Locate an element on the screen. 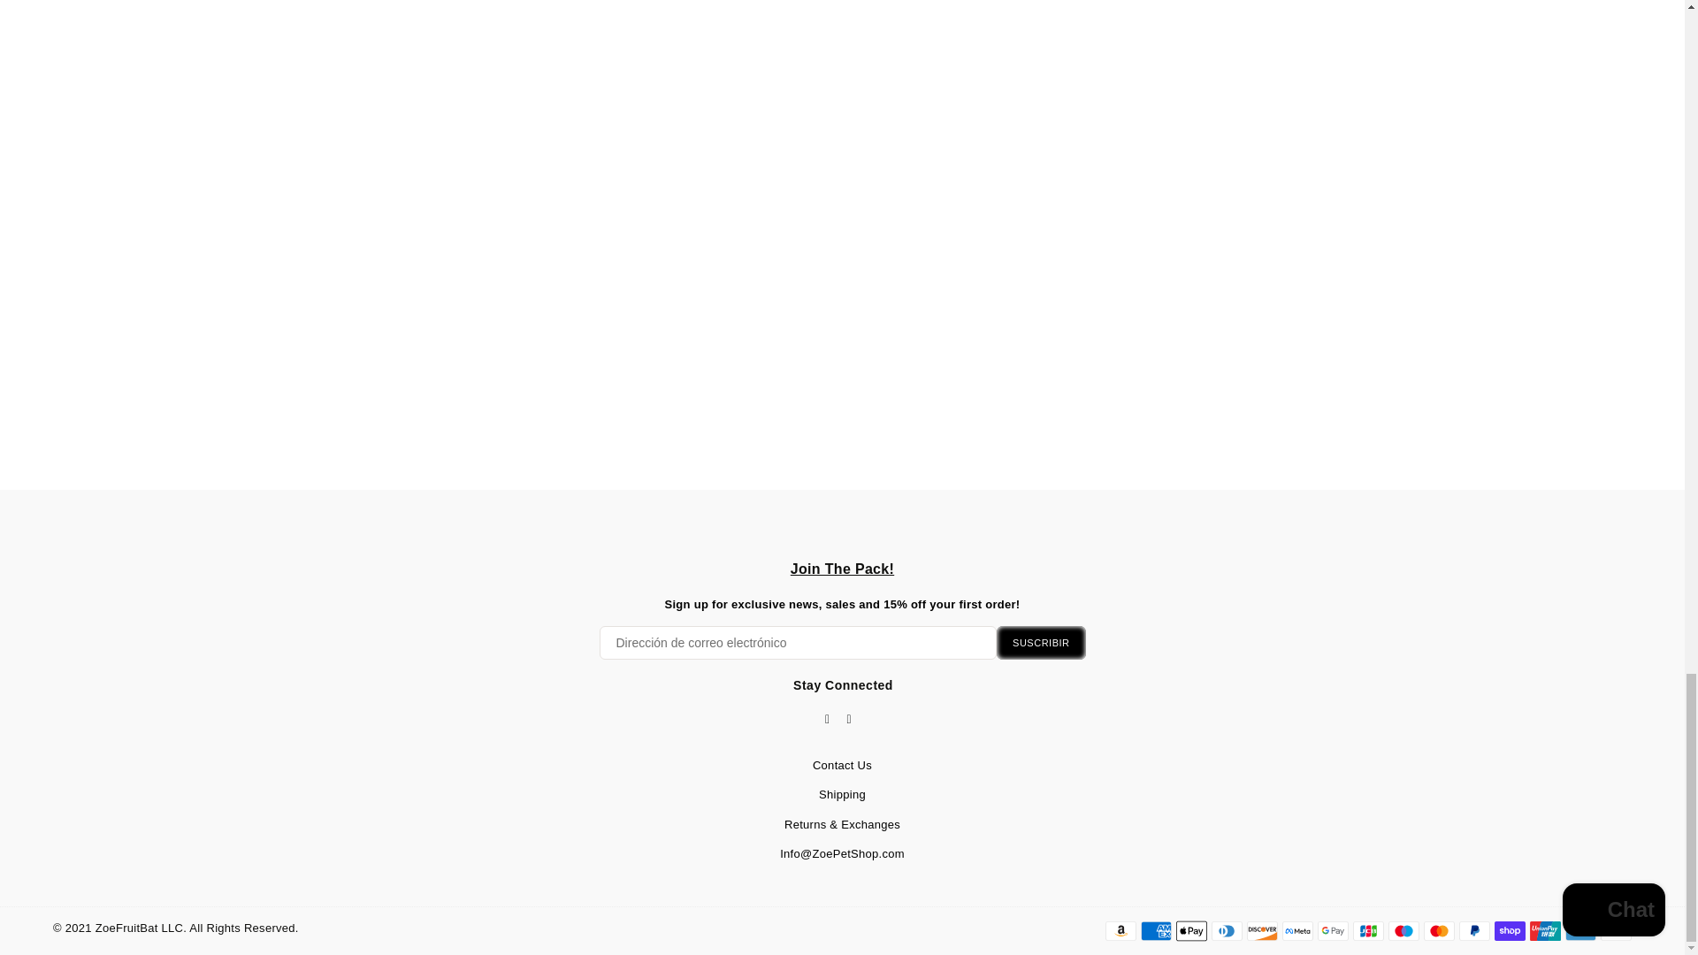 The width and height of the screenshot is (1698, 955). Union Pay is located at coordinates (1544, 930).